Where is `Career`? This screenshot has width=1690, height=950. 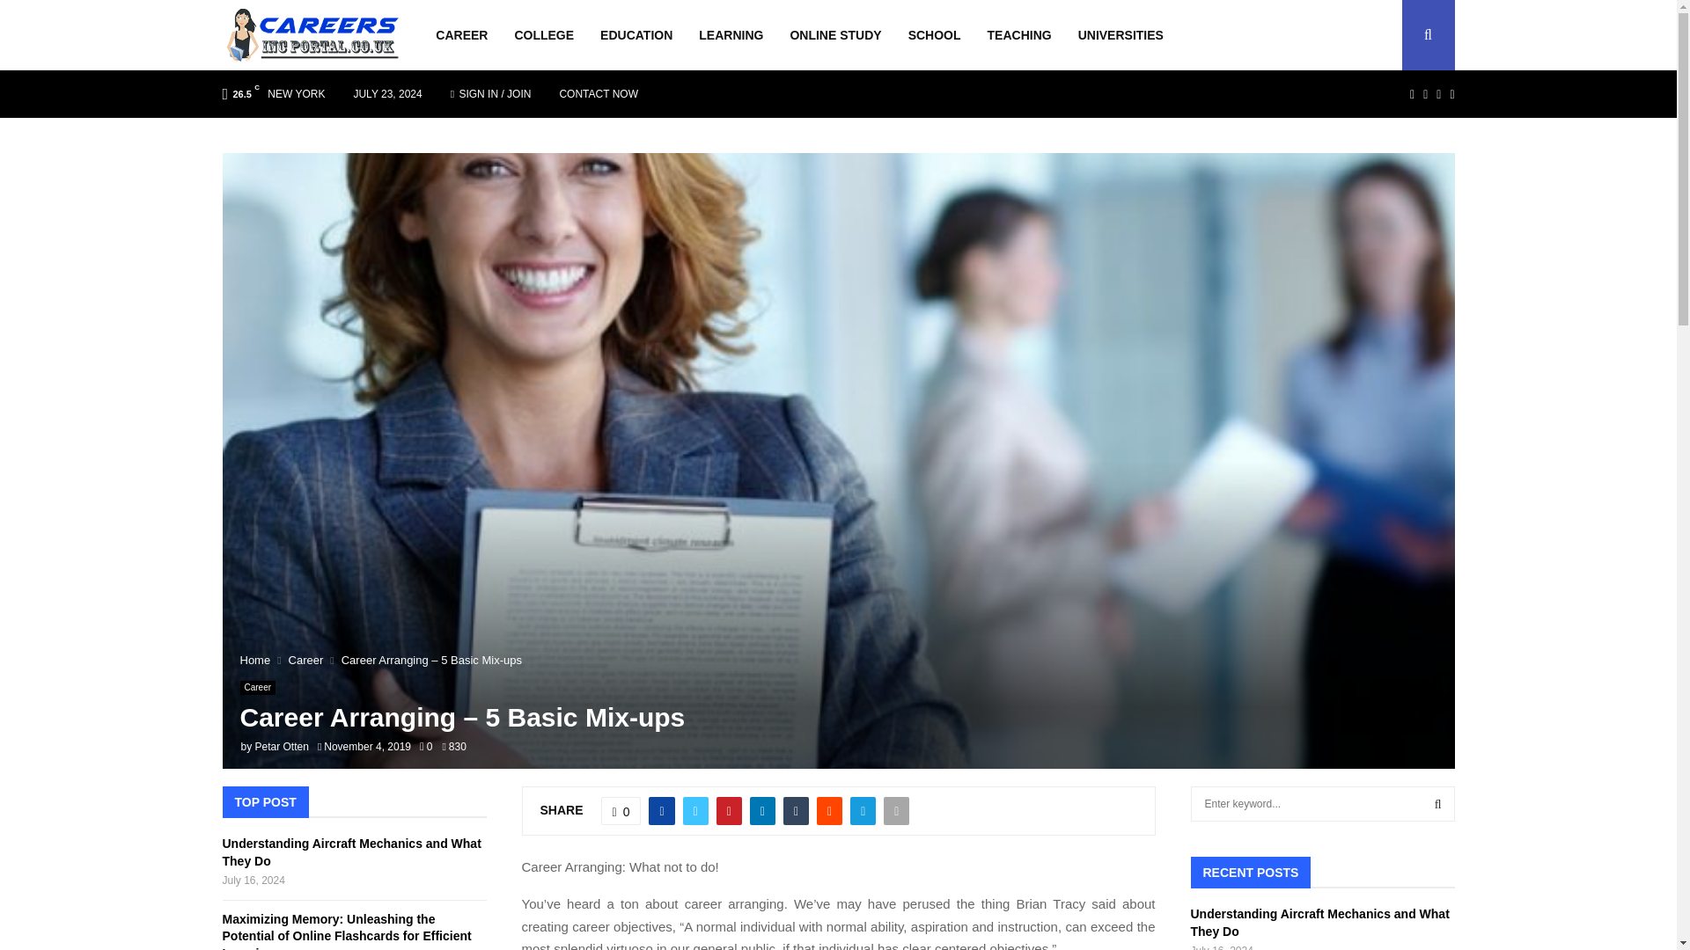 Career is located at coordinates (257, 688).